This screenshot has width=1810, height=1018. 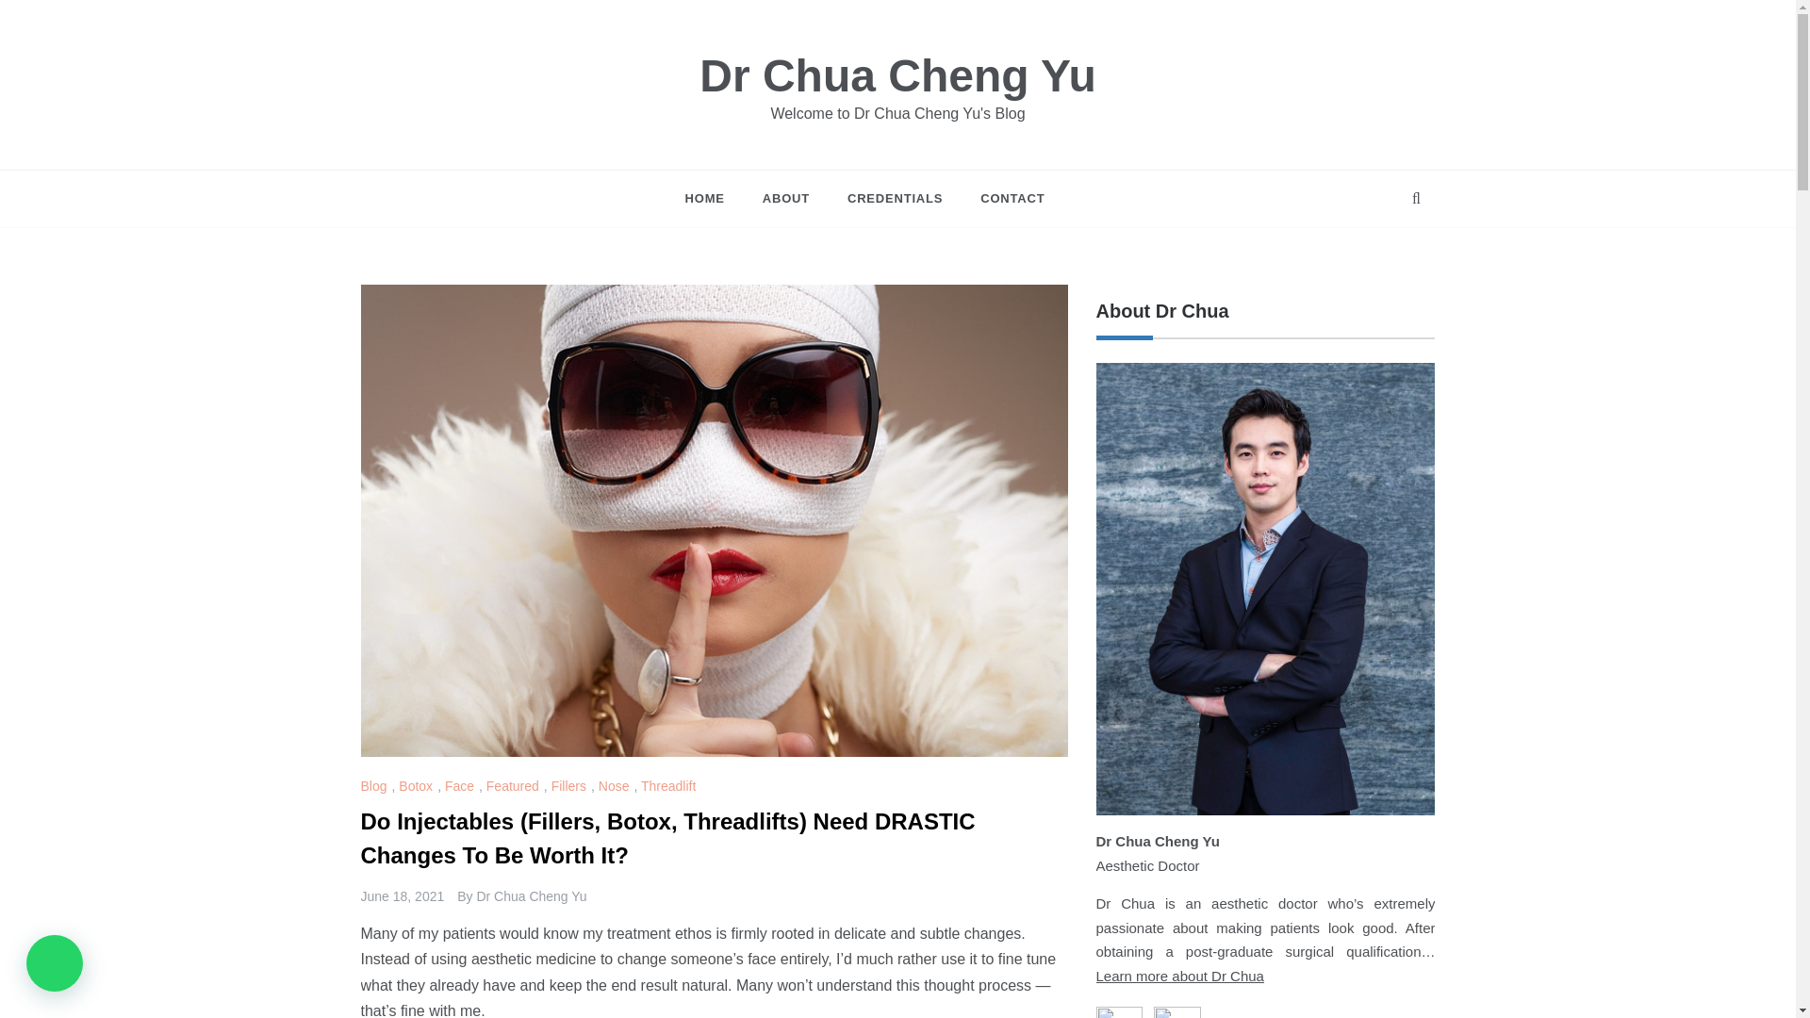 I want to click on Dr Chua Cheng Yu, so click(x=897, y=75).